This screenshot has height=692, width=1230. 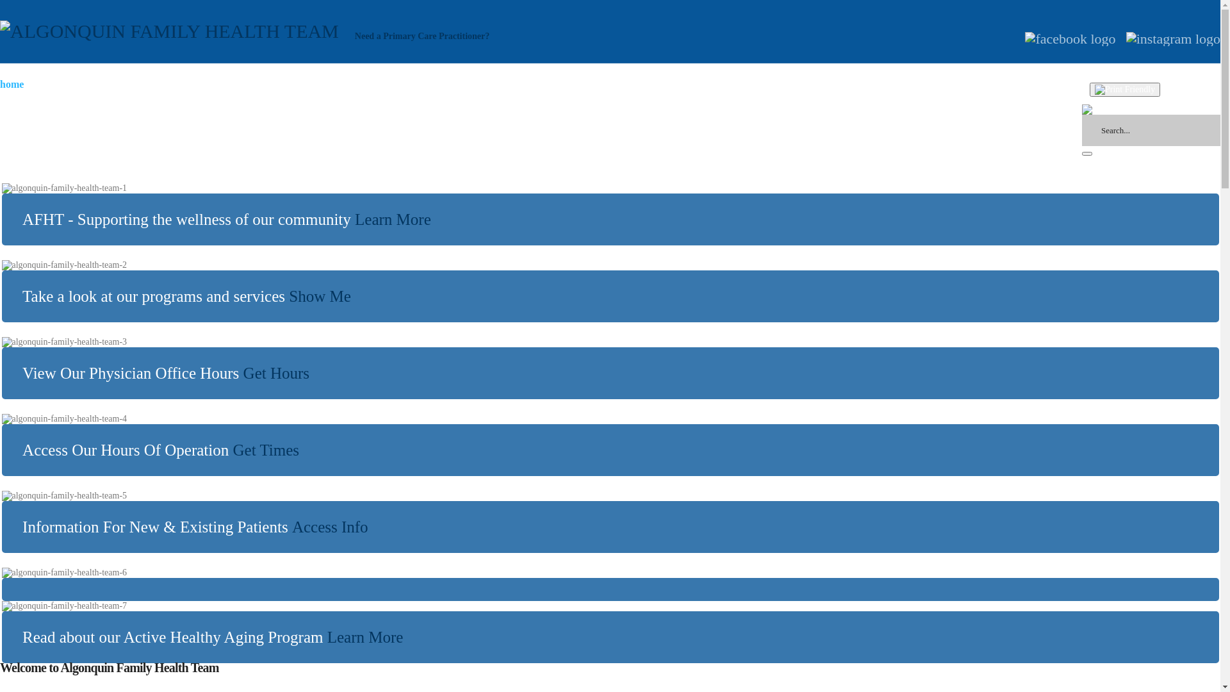 What do you see at coordinates (574, 100) in the screenshot?
I see `huntsville health care clinic` at bounding box center [574, 100].